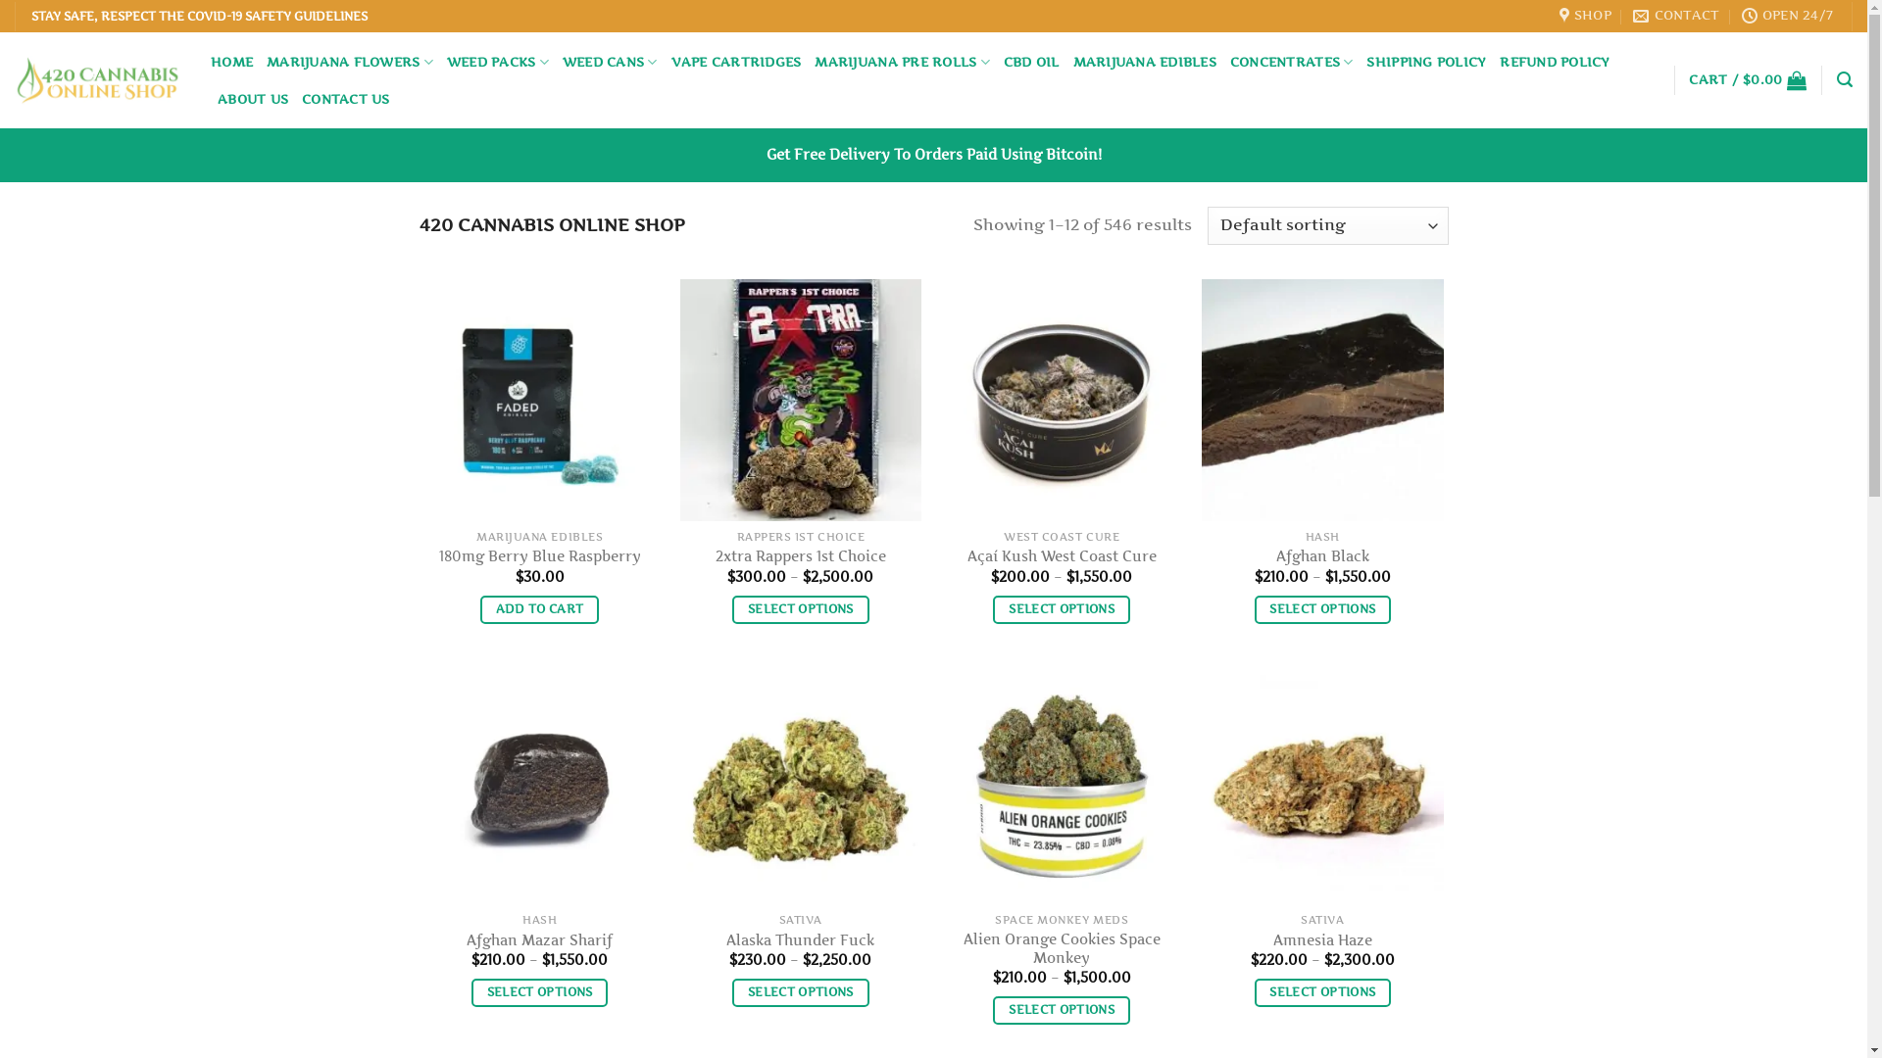 The height and width of the screenshot is (1058, 1882). Describe the element at coordinates (1676, 16) in the screenshot. I see `CONTACT` at that location.